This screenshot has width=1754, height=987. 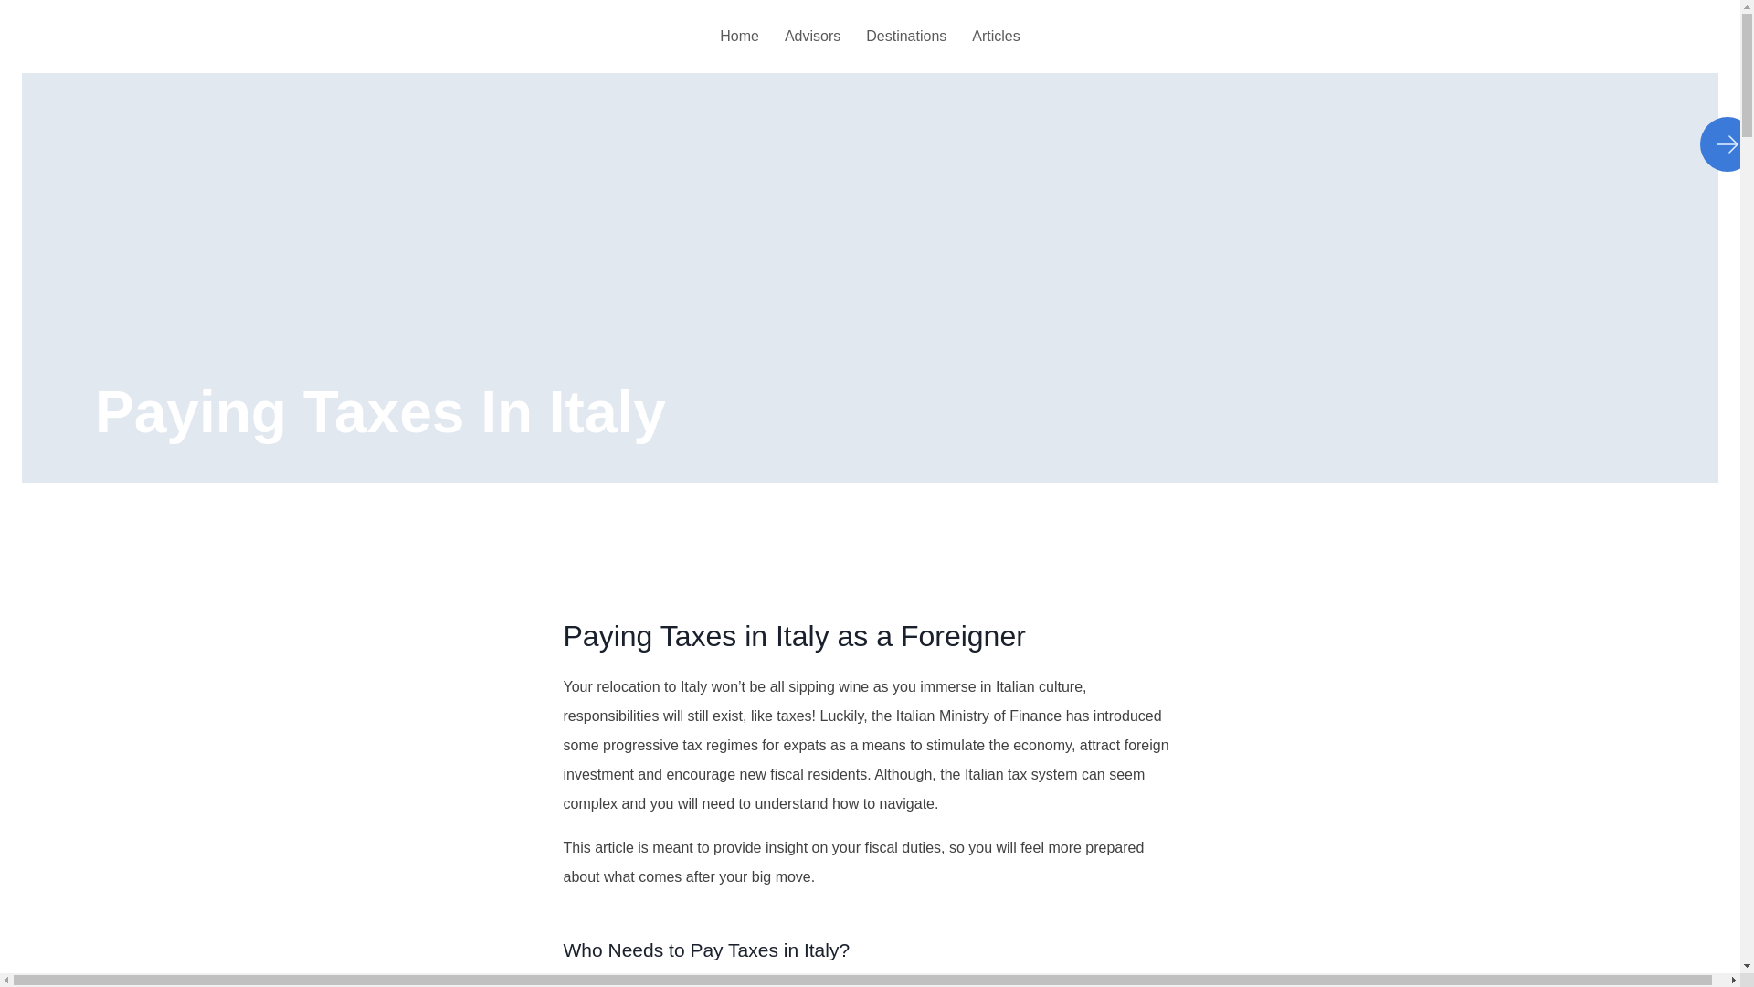 What do you see at coordinates (811, 37) in the screenshot?
I see `Advisors` at bounding box center [811, 37].